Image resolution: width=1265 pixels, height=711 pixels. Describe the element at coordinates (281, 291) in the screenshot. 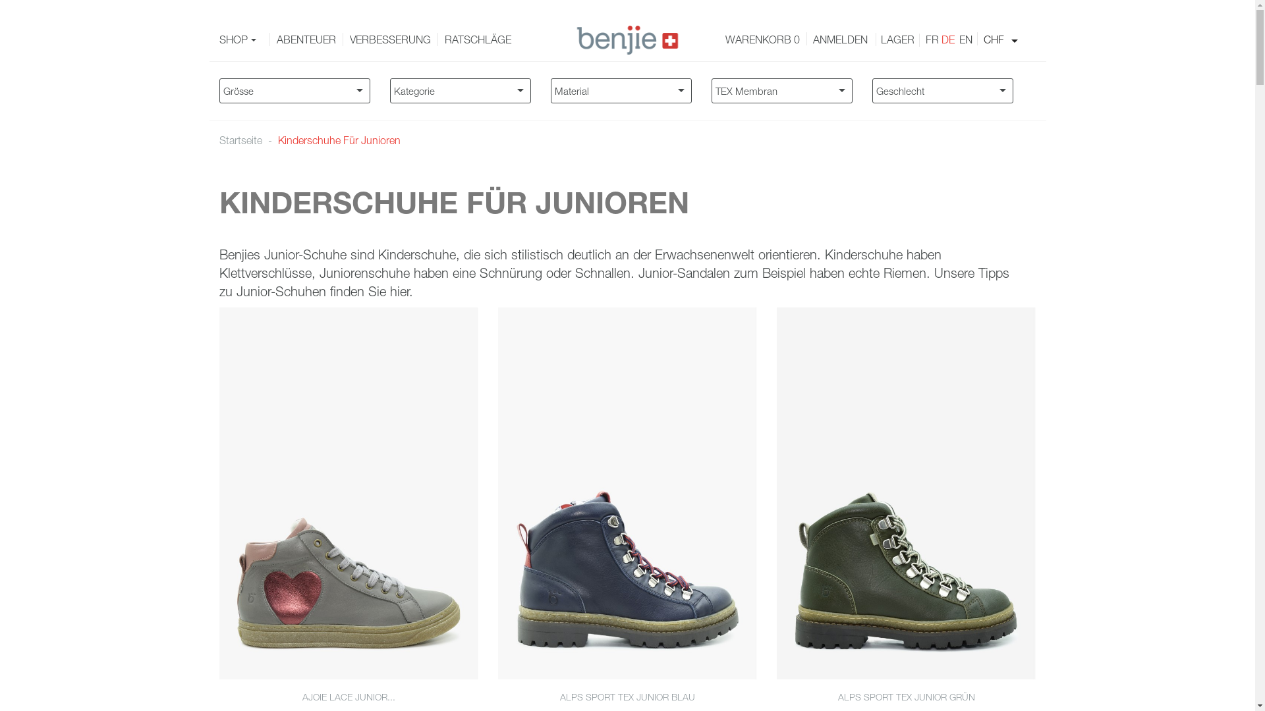

I see `Junior-Schuhen` at that location.